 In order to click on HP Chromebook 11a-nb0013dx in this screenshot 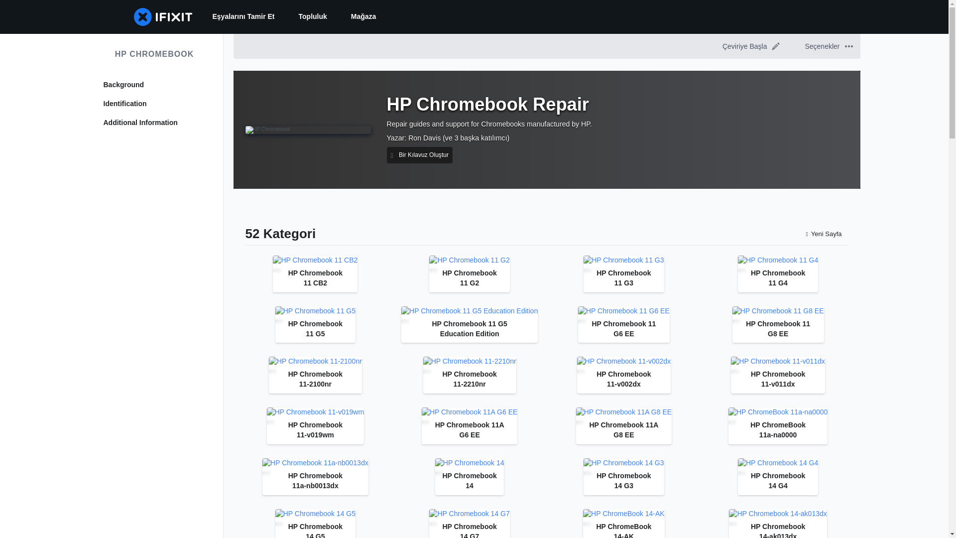, I will do `click(315, 463)`.